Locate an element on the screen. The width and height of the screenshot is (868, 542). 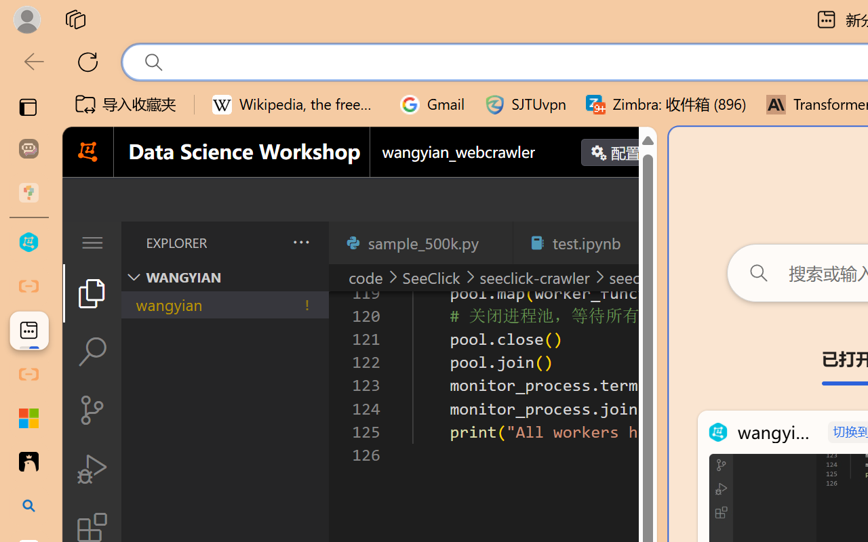
Class: menubar compact overflow-menu-only is located at coordinates (92, 243).